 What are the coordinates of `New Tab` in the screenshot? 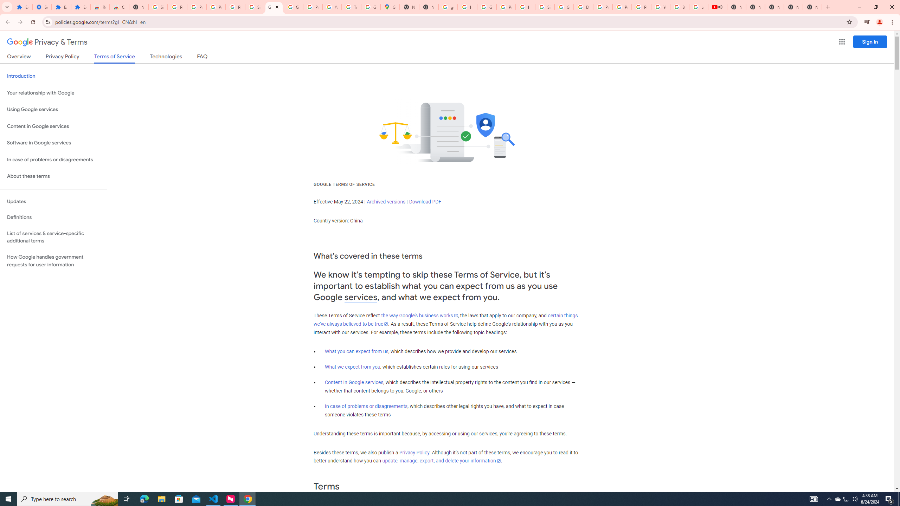 It's located at (429, 7).